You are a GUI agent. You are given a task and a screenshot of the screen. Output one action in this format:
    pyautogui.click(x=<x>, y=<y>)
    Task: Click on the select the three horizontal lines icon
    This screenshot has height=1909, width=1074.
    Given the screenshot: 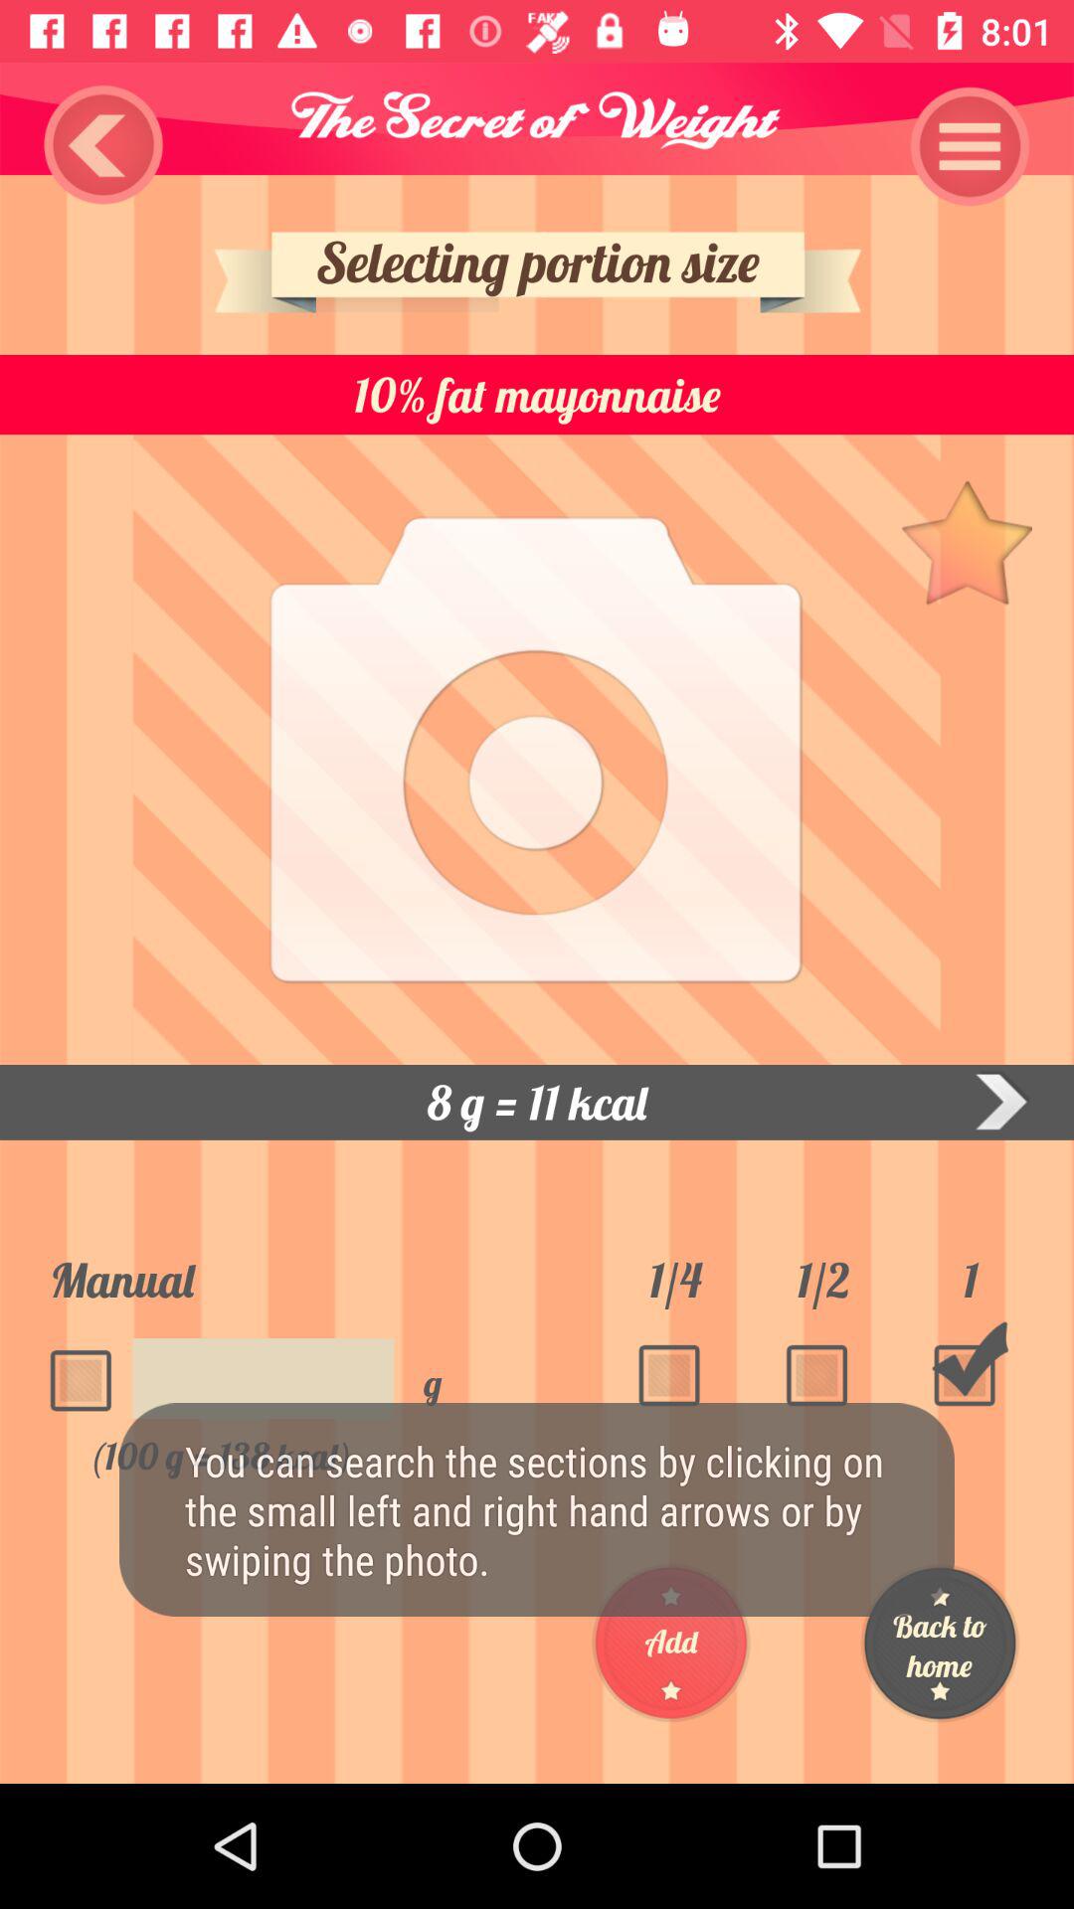 What is the action you would take?
    pyautogui.click(x=971, y=145)
    